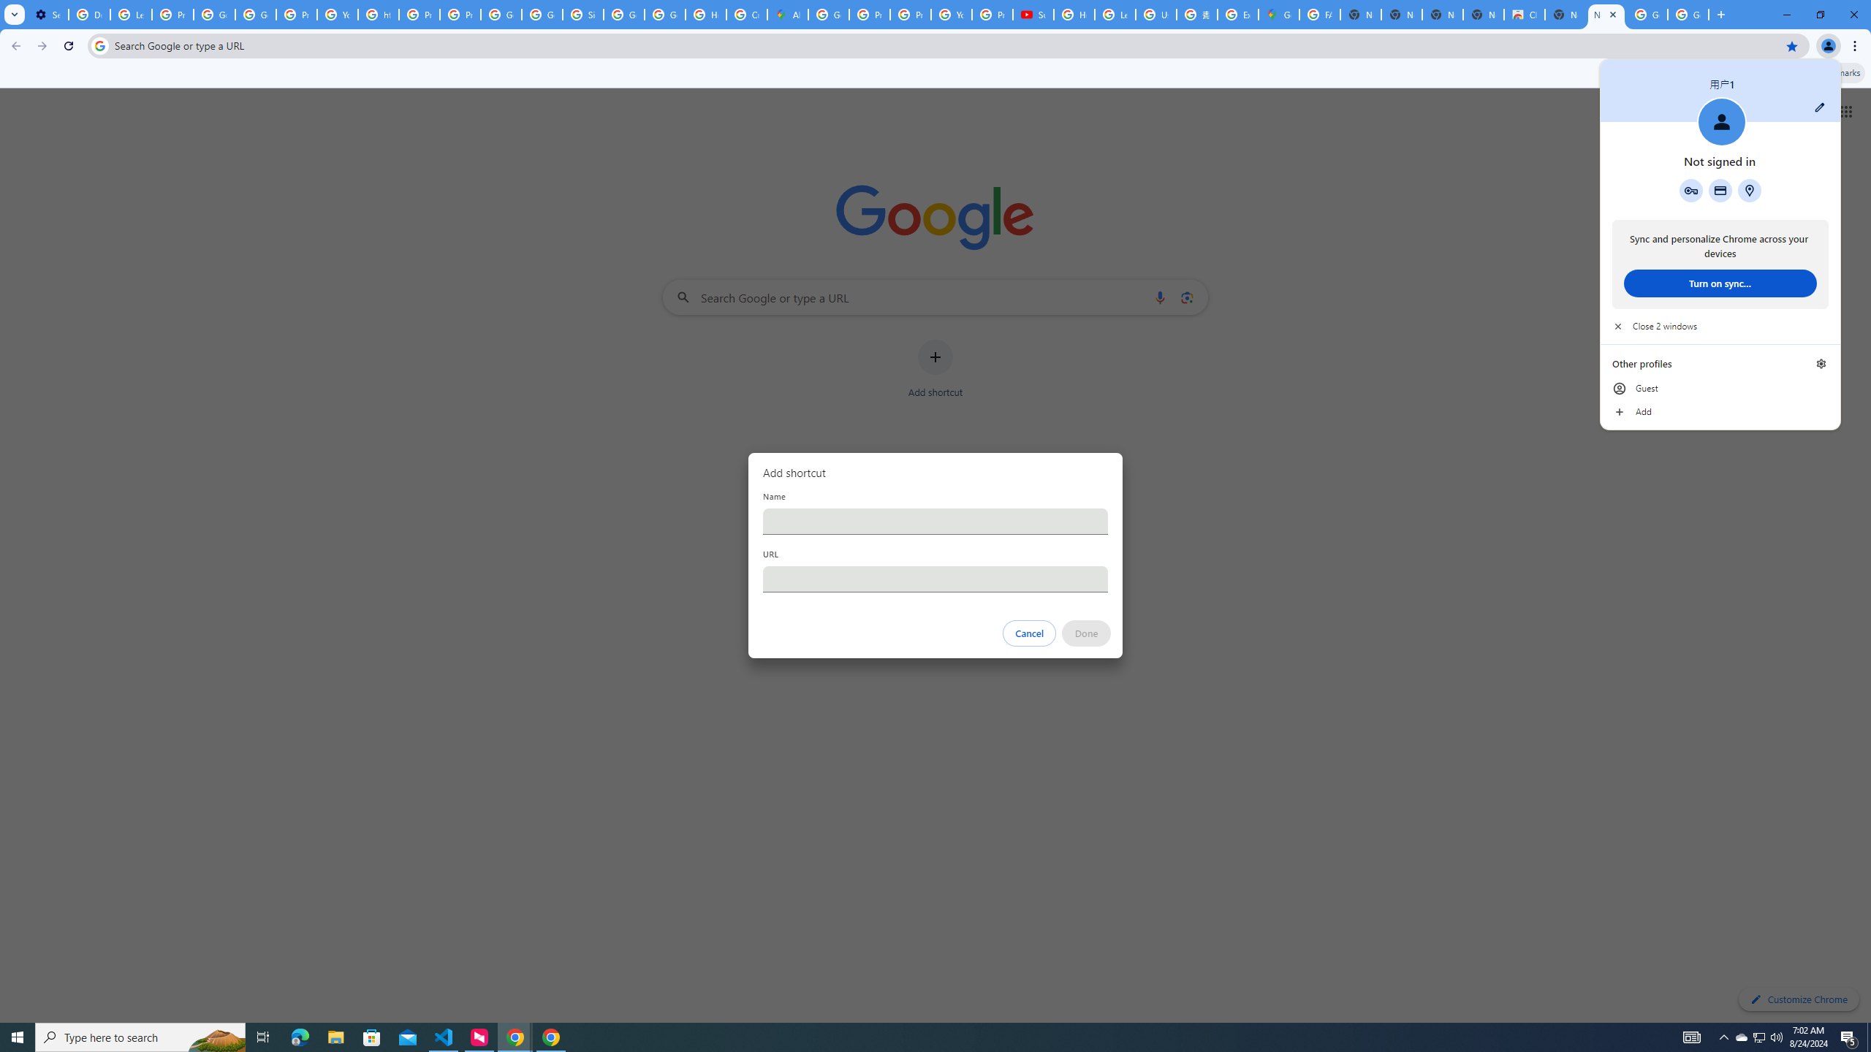 Image resolution: width=1871 pixels, height=1052 pixels. Describe the element at coordinates (1692, 1037) in the screenshot. I see `AutomationID: 4105` at that location.